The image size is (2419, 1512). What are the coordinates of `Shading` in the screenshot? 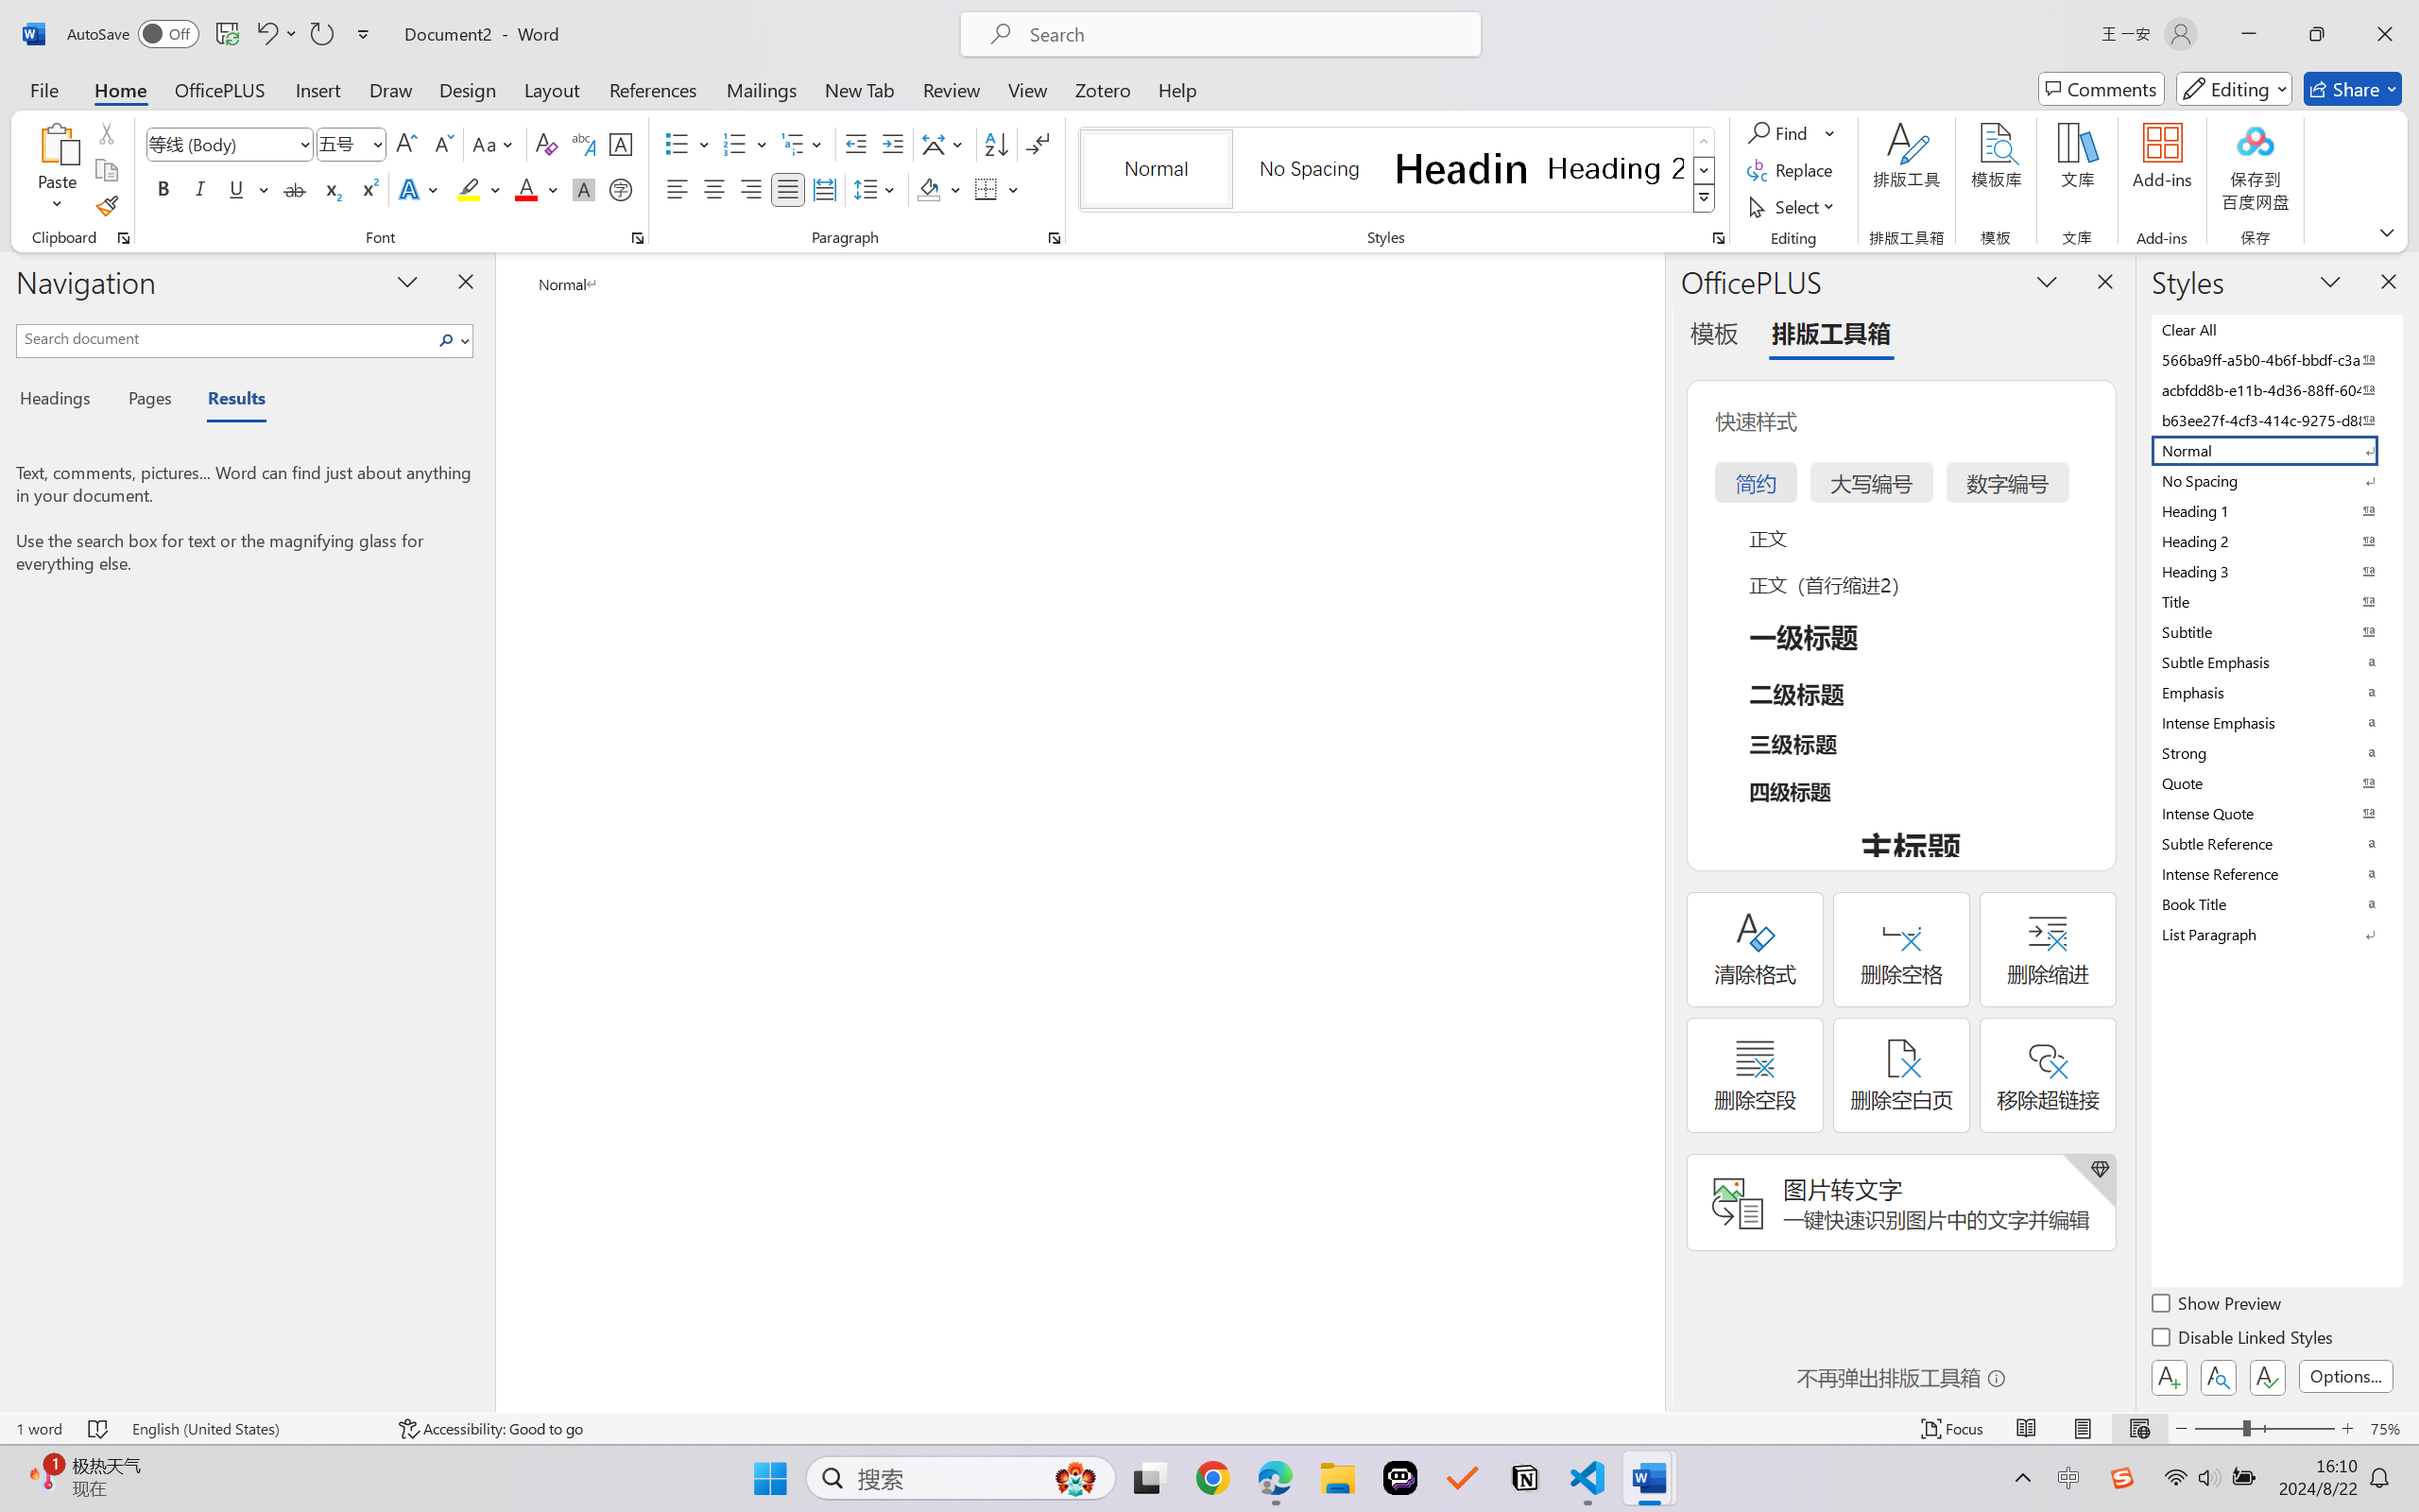 It's located at (939, 189).